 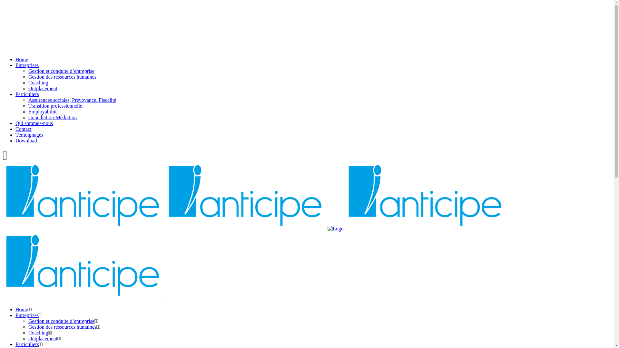 What do you see at coordinates (43, 88) in the screenshot?
I see `Outplacement` at bounding box center [43, 88].